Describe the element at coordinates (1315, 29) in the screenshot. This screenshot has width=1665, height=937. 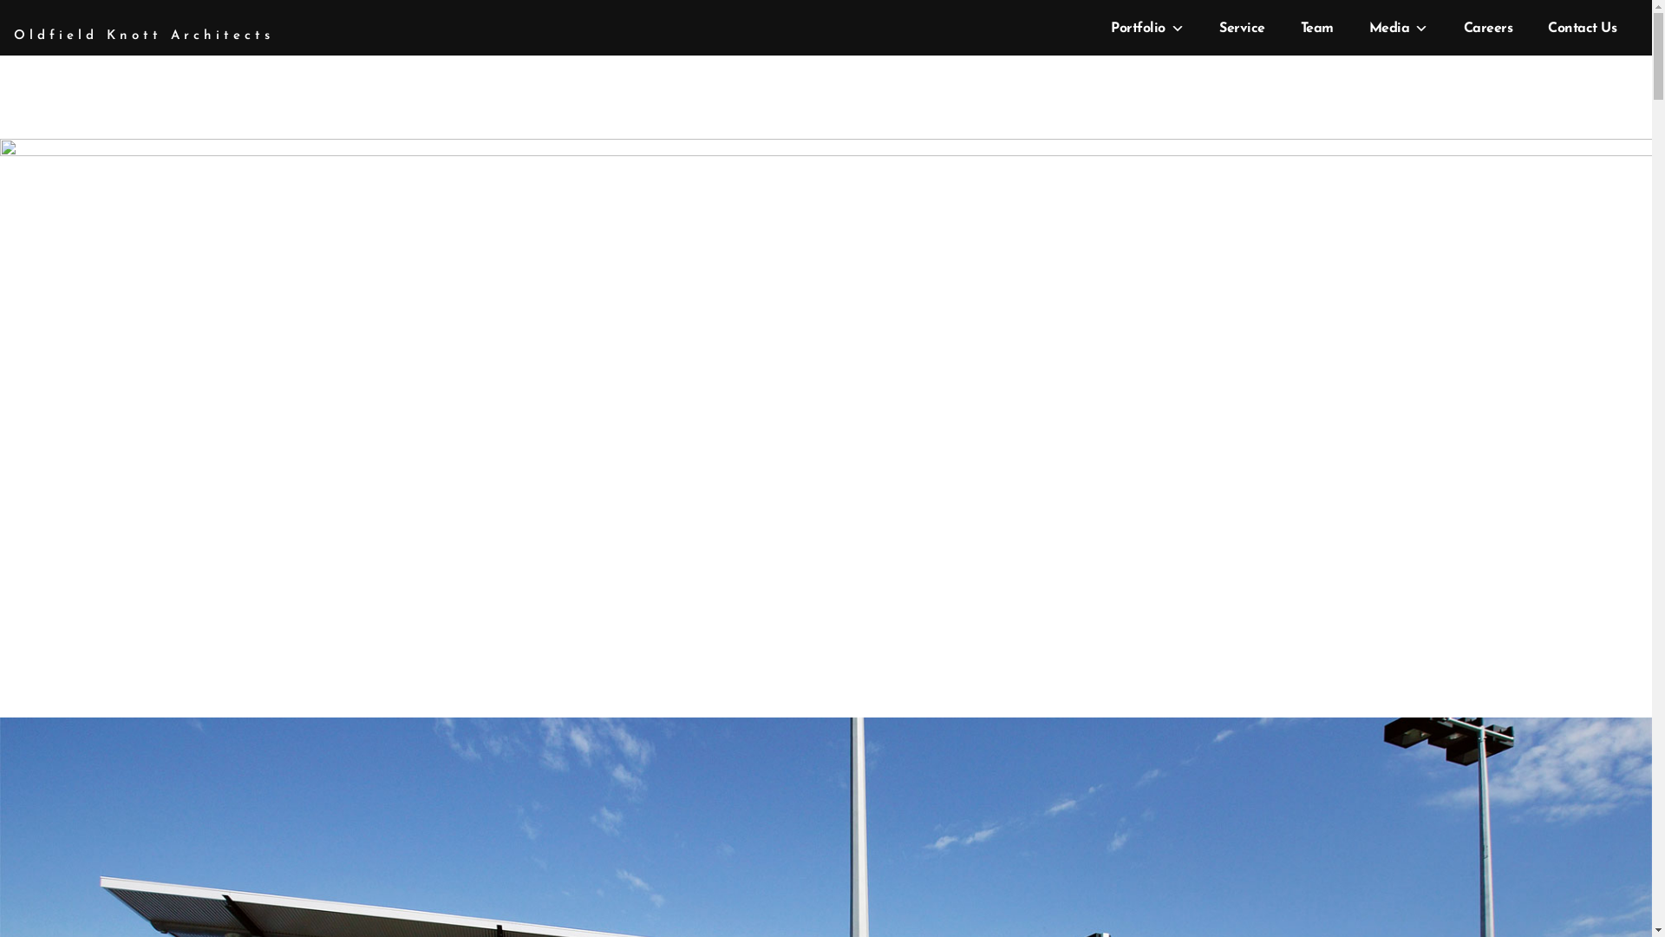
I see `Team` at that location.